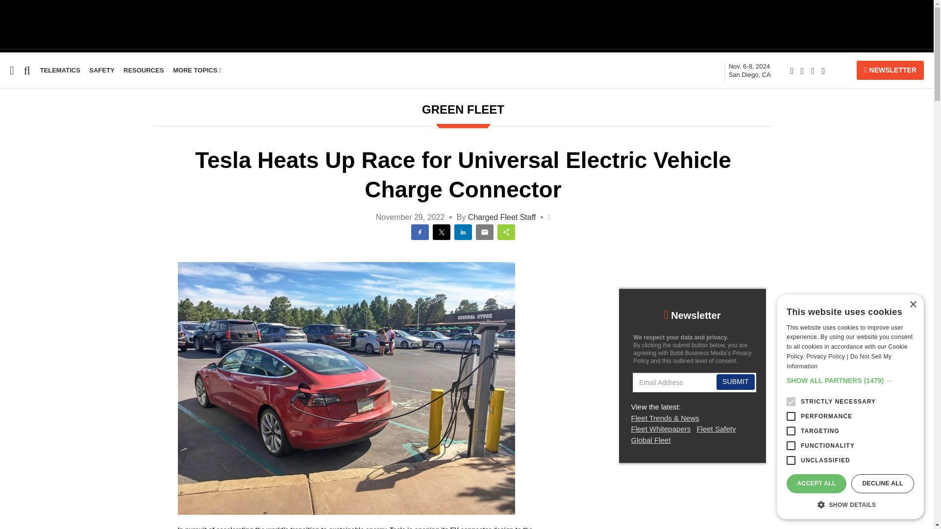  What do you see at coordinates (60, 71) in the screenshot?
I see `TELEMATICS` at bounding box center [60, 71].